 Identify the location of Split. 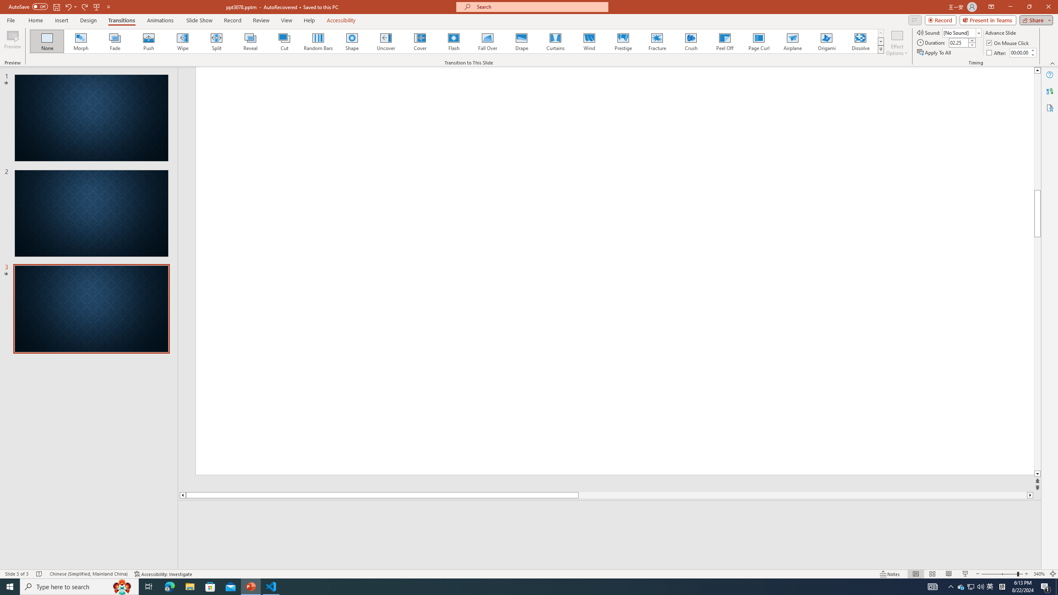
(217, 41).